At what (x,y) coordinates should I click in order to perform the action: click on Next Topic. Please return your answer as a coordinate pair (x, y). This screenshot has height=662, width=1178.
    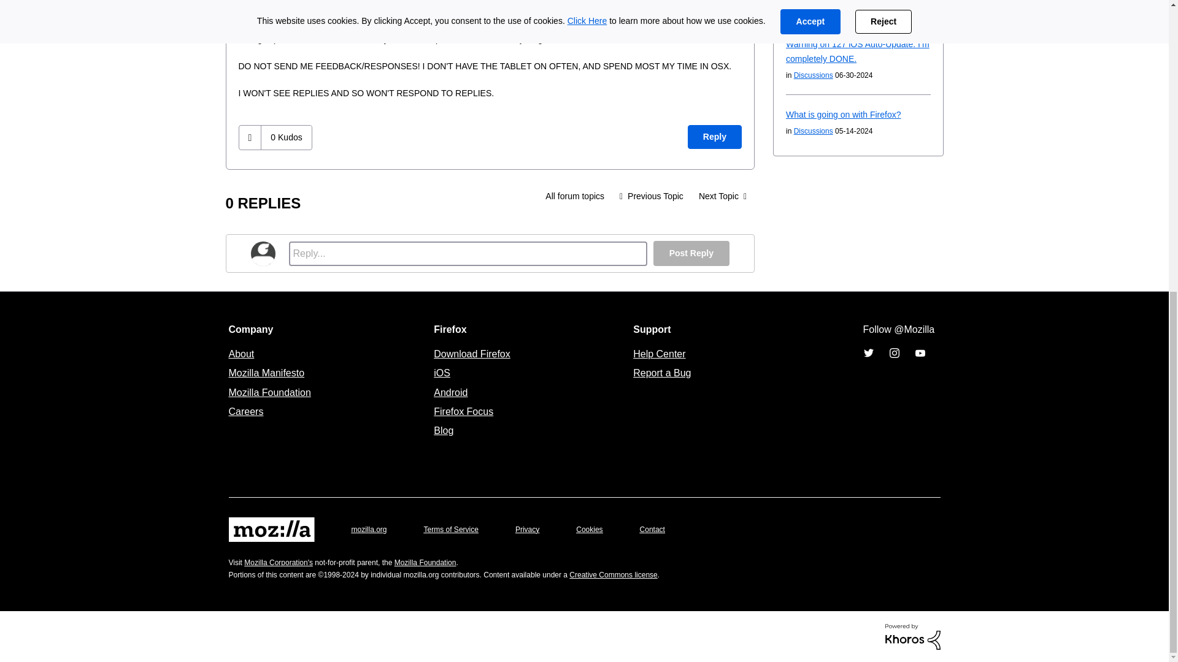
    Looking at the image, I should click on (723, 196).